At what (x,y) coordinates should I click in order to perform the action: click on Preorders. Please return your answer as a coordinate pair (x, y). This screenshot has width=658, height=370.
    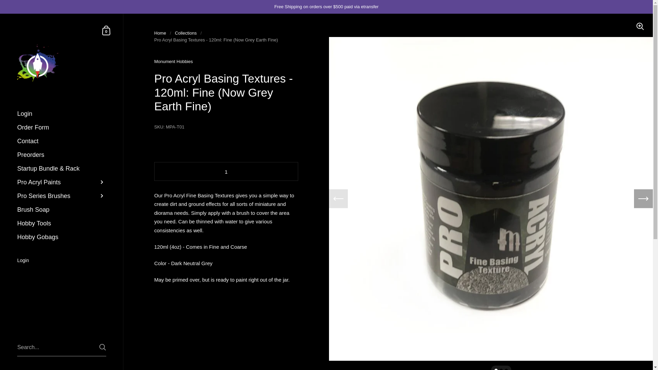
    Looking at the image, I should click on (62, 196).